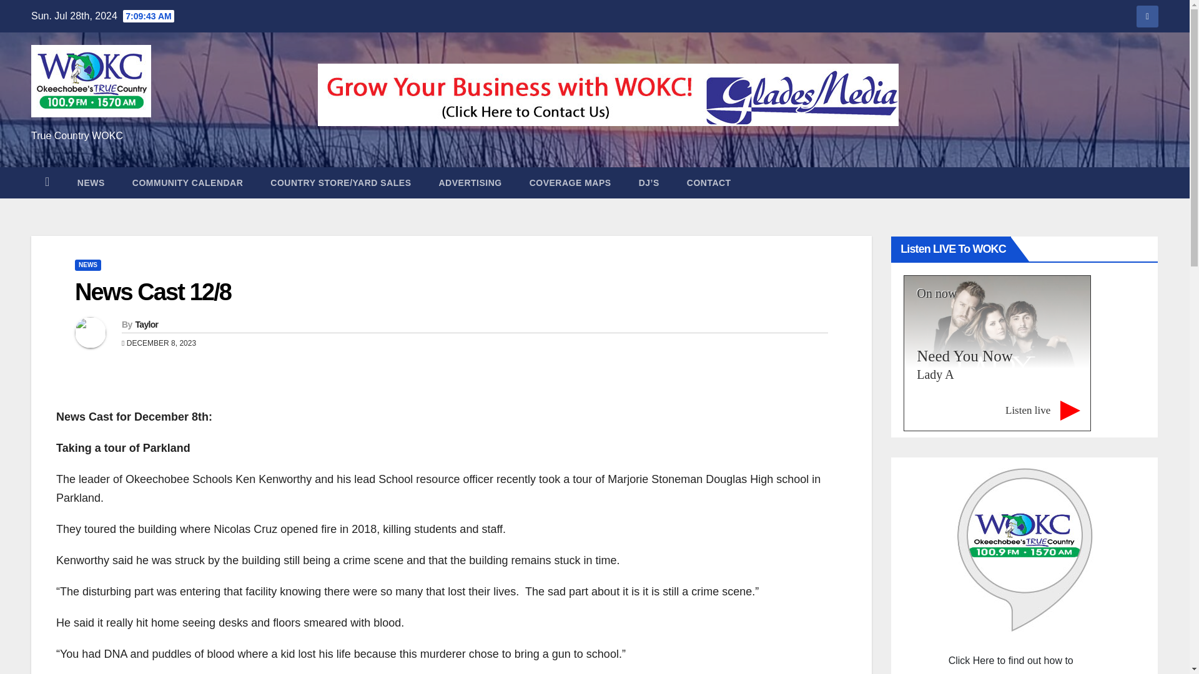 The image size is (1199, 674). Describe the element at coordinates (146, 325) in the screenshot. I see `Taylor` at that location.